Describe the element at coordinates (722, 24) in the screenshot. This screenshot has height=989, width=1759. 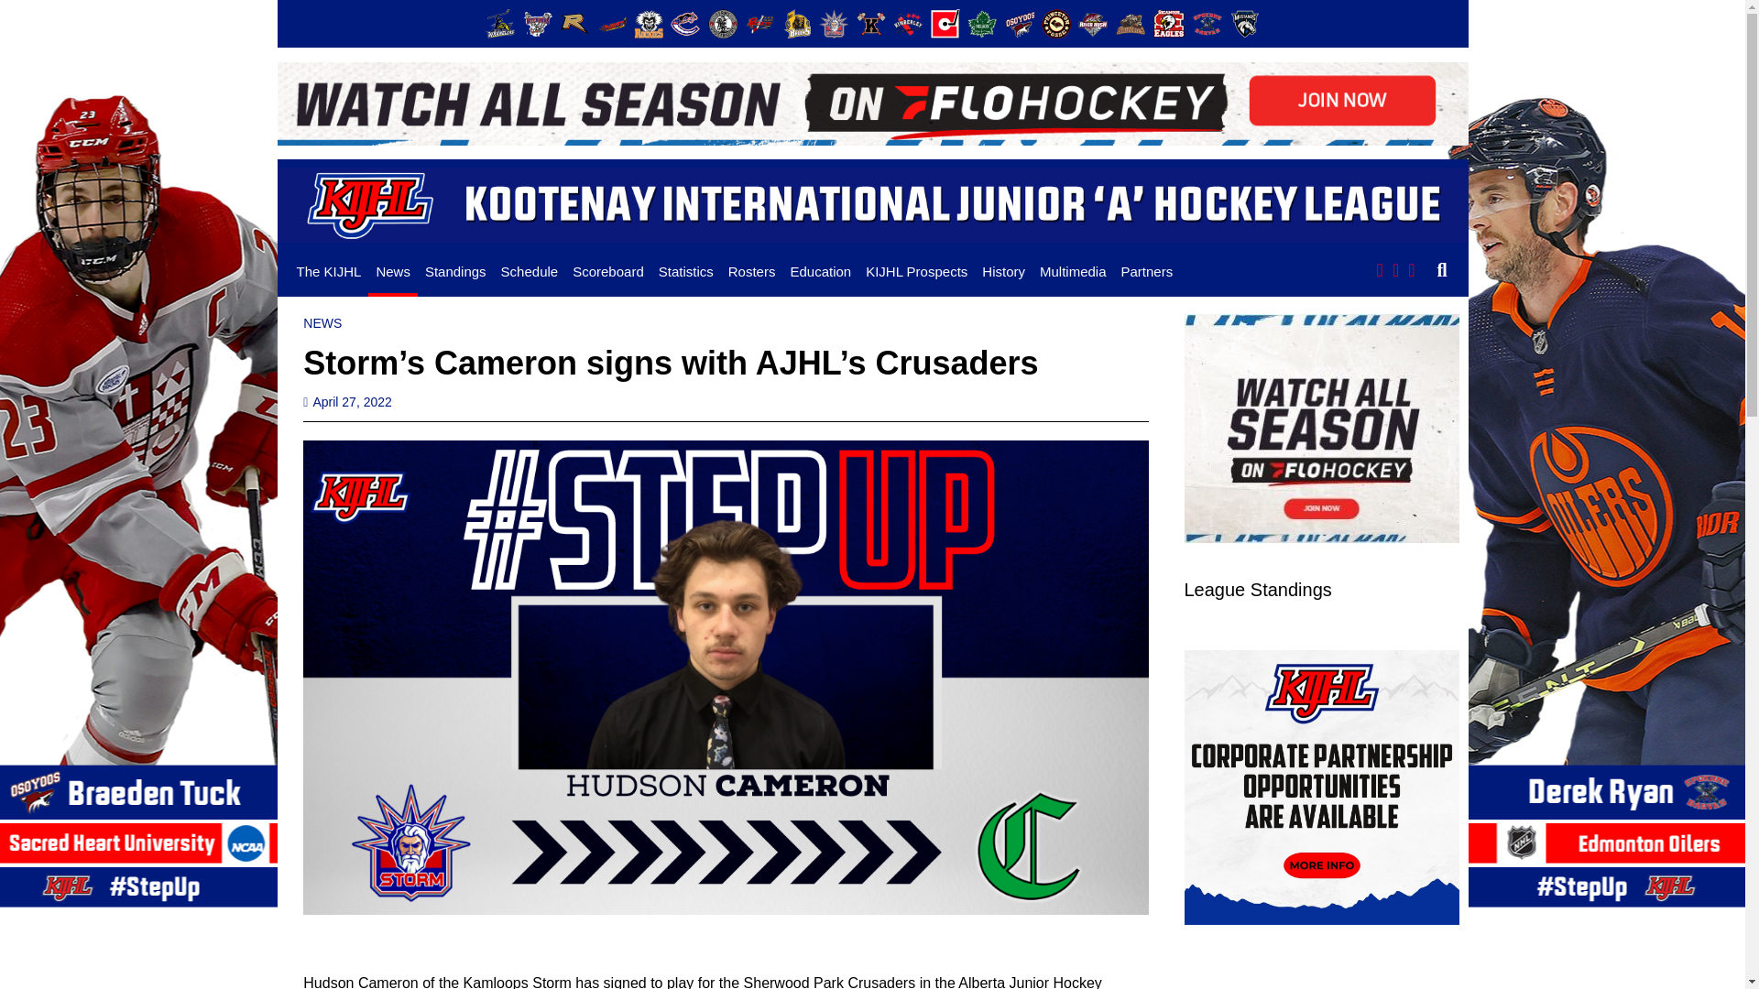
I see `Fernie Ghostriders` at that location.